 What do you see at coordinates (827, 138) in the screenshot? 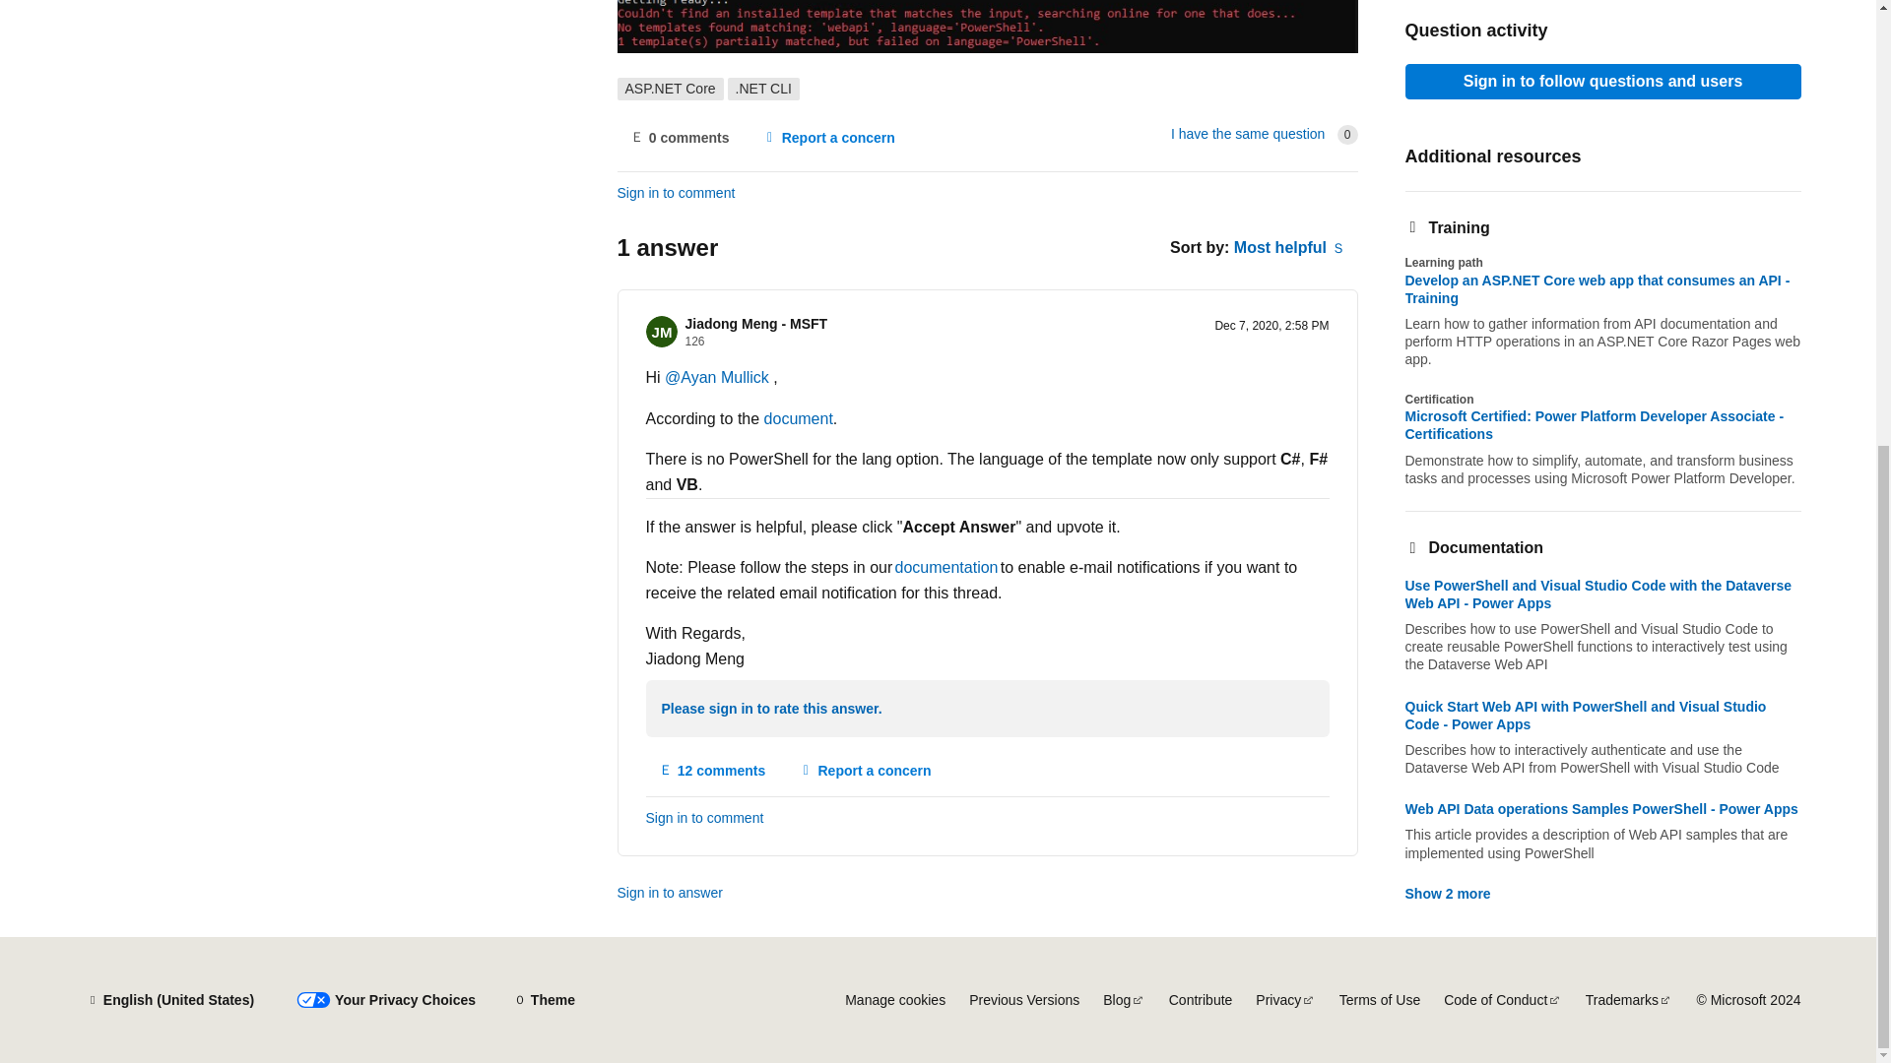
I see `Report a concern` at bounding box center [827, 138].